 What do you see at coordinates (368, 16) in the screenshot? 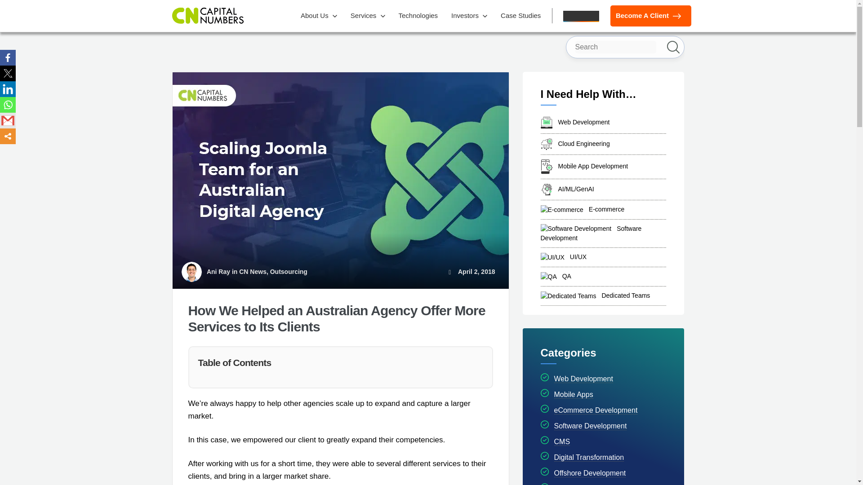
I see `Services` at bounding box center [368, 16].